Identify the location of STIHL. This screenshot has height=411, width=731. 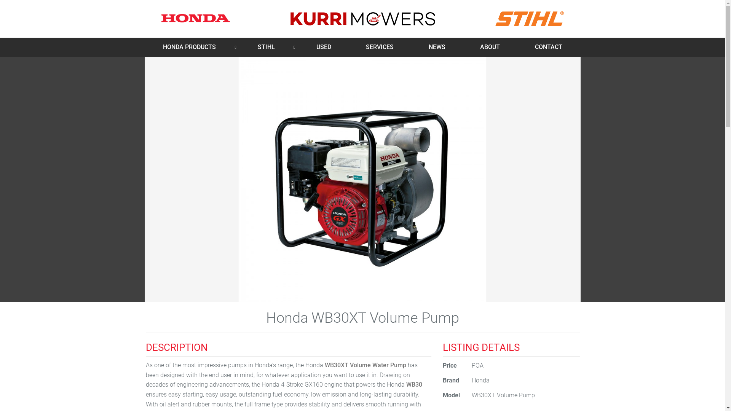
(266, 47).